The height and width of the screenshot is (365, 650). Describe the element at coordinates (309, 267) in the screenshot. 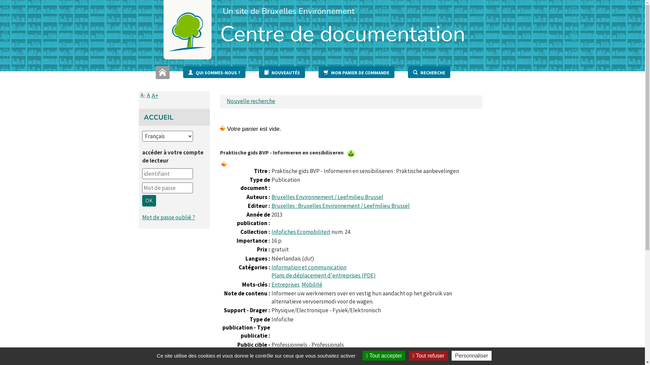

I see `Information et communication` at that location.